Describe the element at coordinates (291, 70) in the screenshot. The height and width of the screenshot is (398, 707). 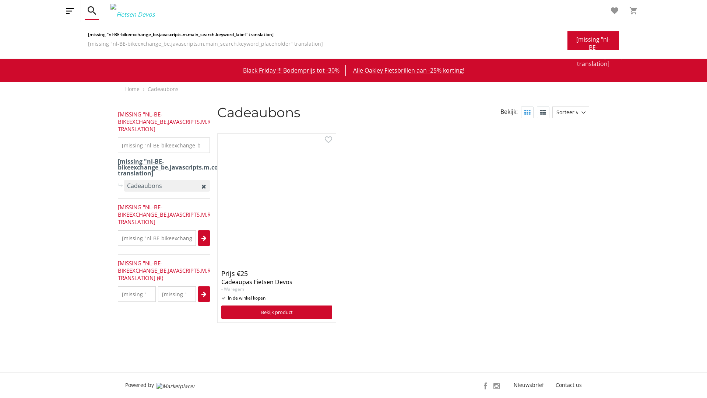
I see `Black Friday !!! Bodemprijs tot -30%` at that location.